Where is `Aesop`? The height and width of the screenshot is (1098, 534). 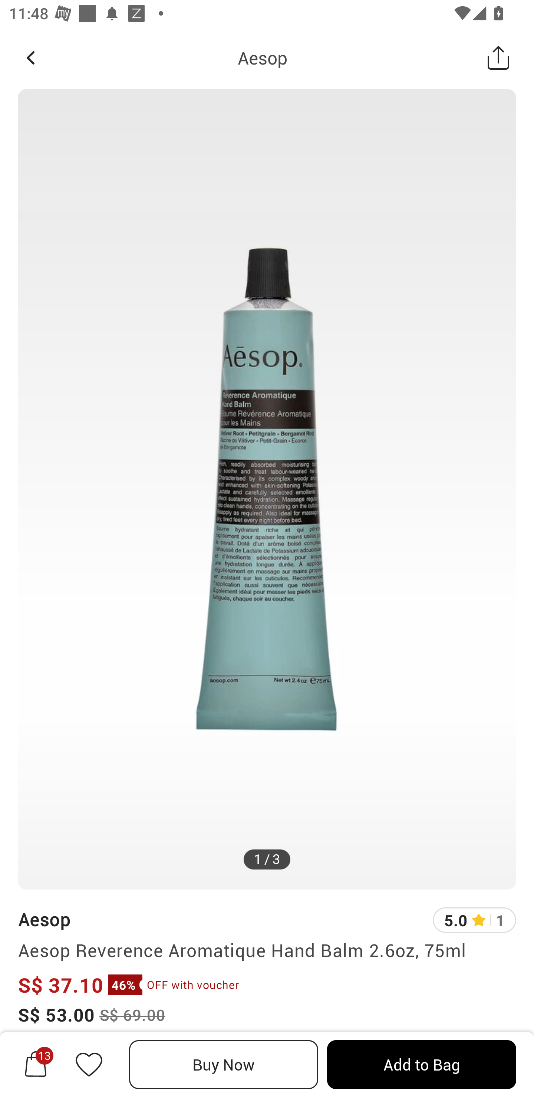
Aesop is located at coordinates (263, 57).